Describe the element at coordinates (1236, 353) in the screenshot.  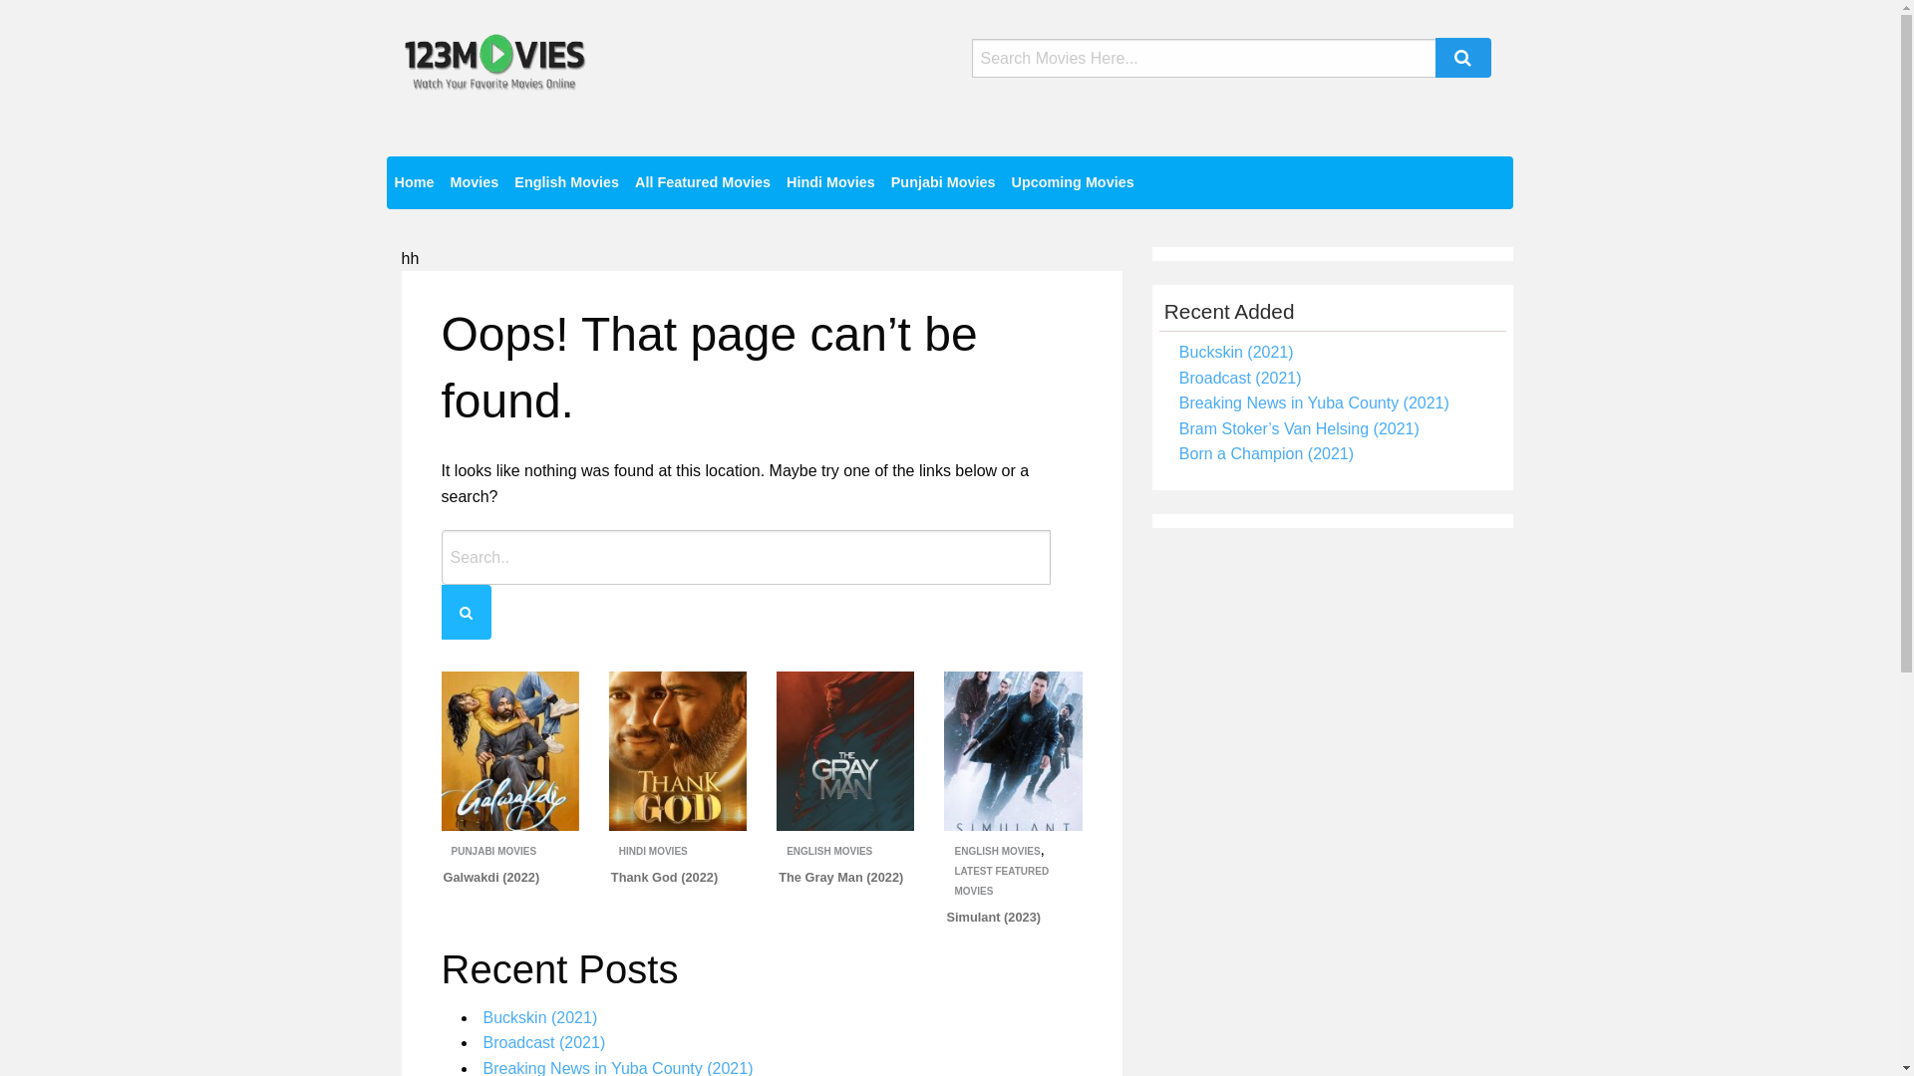
I see `Buckskin (2021)` at that location.